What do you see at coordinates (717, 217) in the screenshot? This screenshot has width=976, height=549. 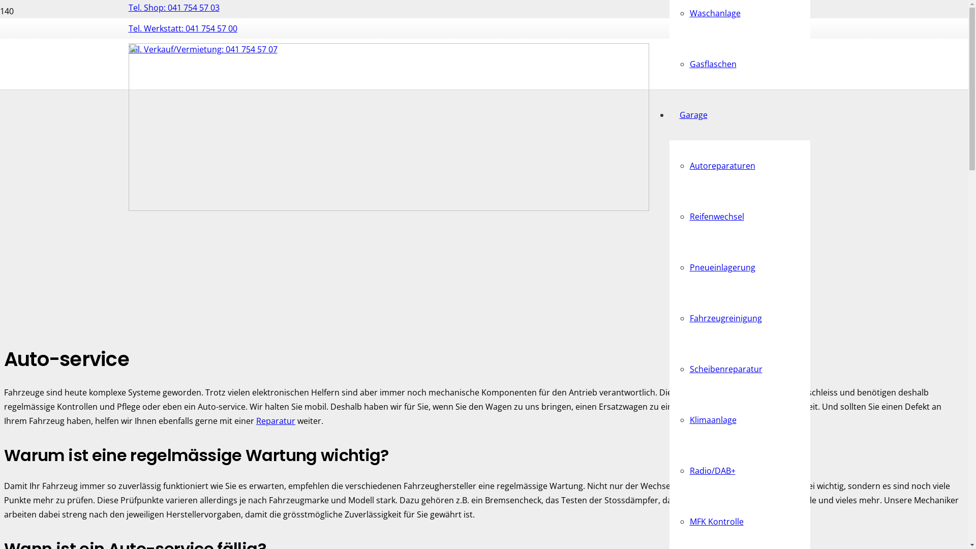 I see `Reifenwechsel` at bounding box center [717, 217].